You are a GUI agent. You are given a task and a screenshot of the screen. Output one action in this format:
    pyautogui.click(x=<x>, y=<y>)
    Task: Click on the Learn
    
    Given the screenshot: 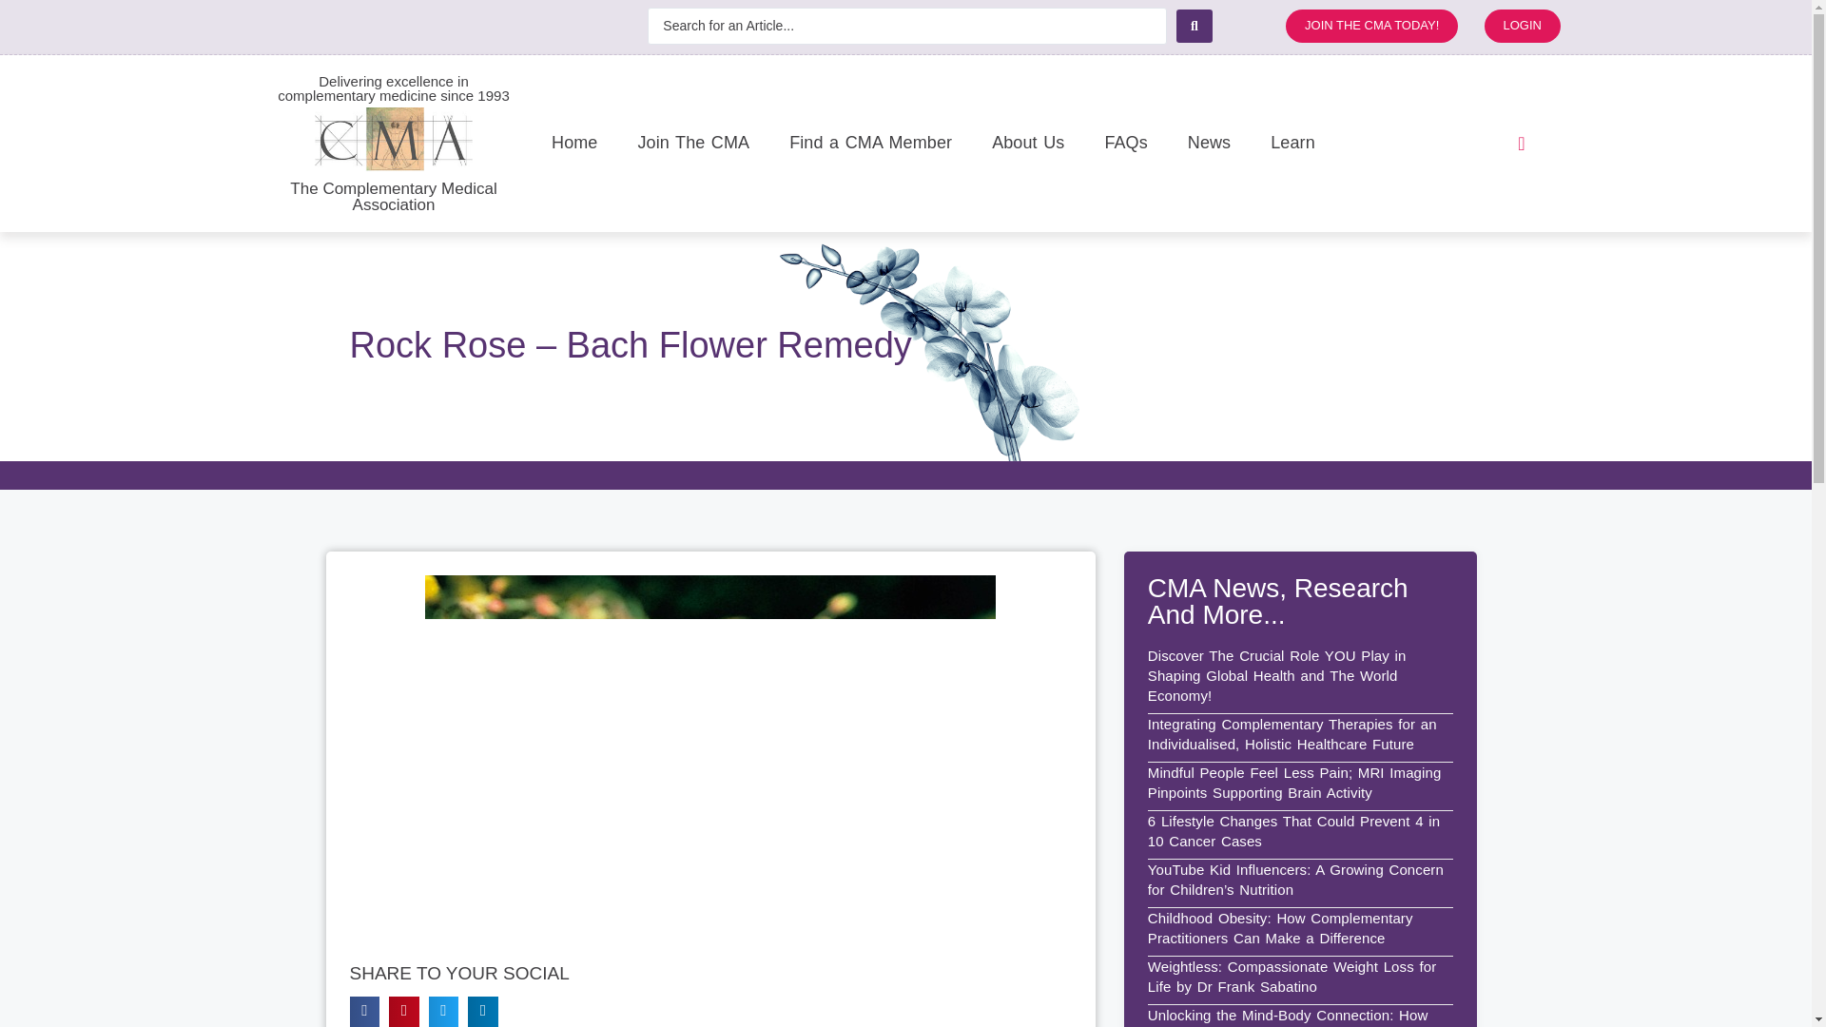 What is the action you would take?
    pyautogui.click(x=1292, y=143)
    